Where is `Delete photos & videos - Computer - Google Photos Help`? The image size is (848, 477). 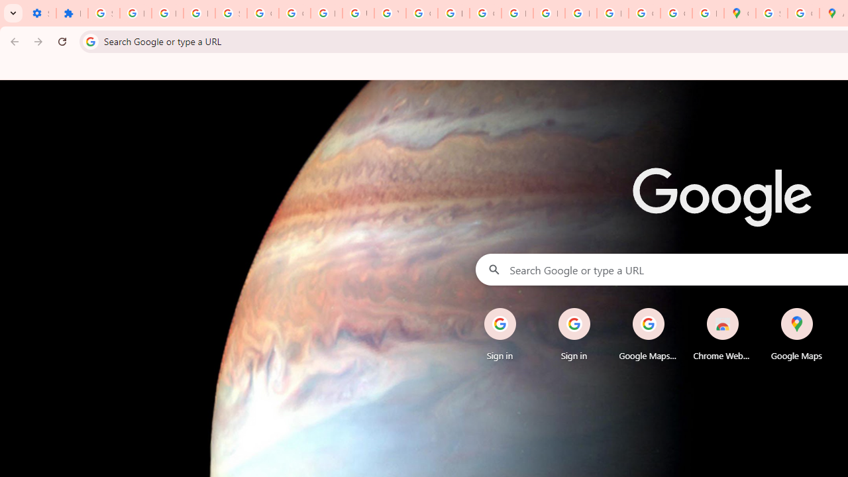
Delete photos & videos - Computer - Google Photos Help is located at coordinates (135, 13).